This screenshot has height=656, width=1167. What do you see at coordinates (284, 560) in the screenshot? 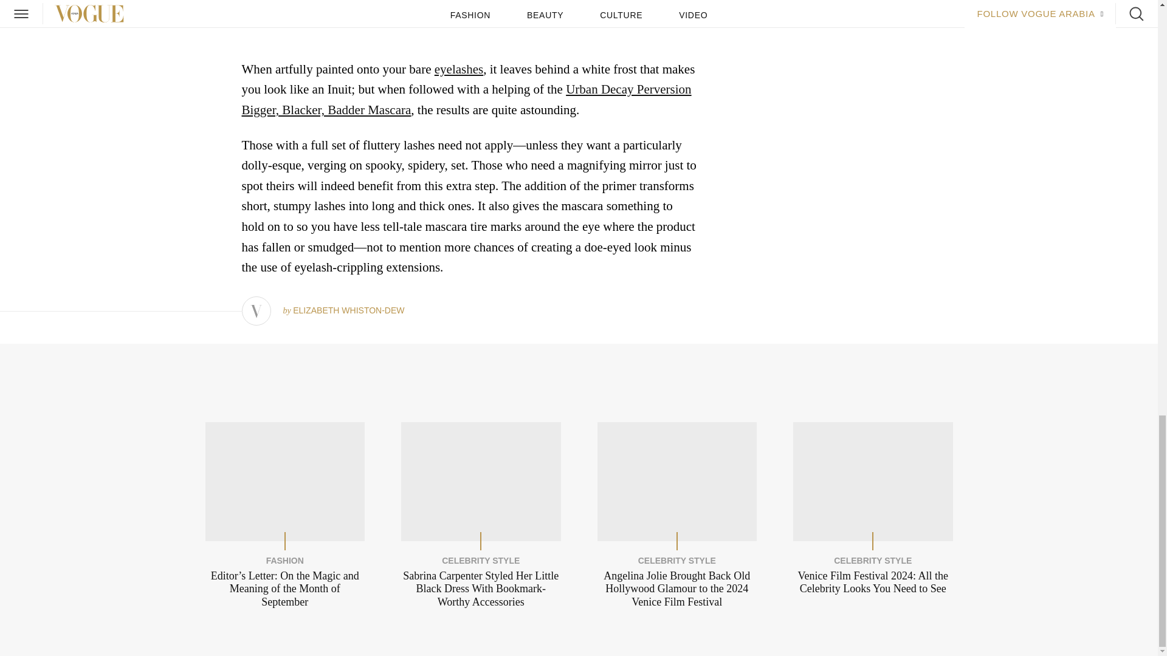
I see `FASHION` at bounding box center [284, 560].